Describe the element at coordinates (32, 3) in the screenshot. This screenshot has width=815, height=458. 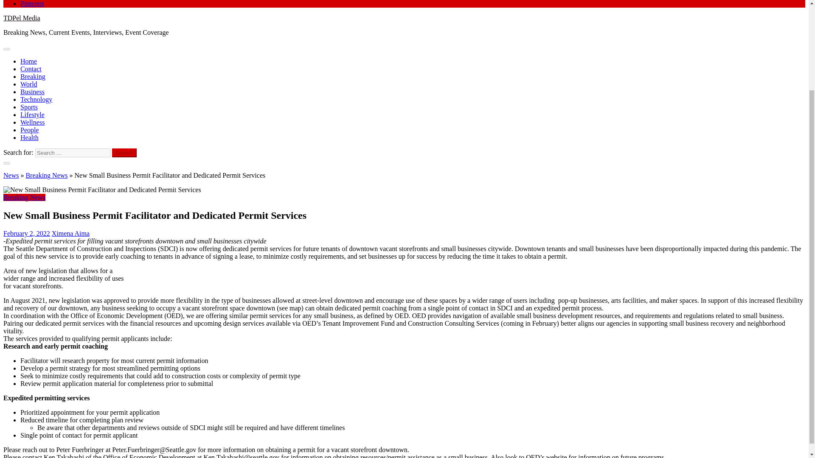
I see `Pinterest` at that location.